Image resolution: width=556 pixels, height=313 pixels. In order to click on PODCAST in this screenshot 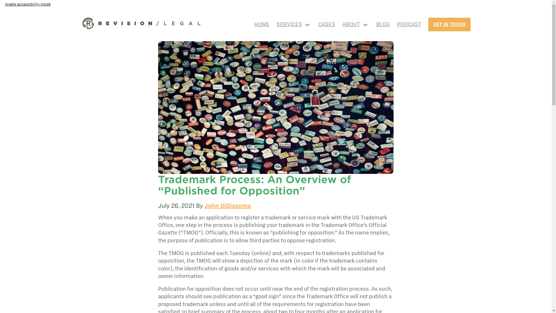, I will do `click(409, 24)`.